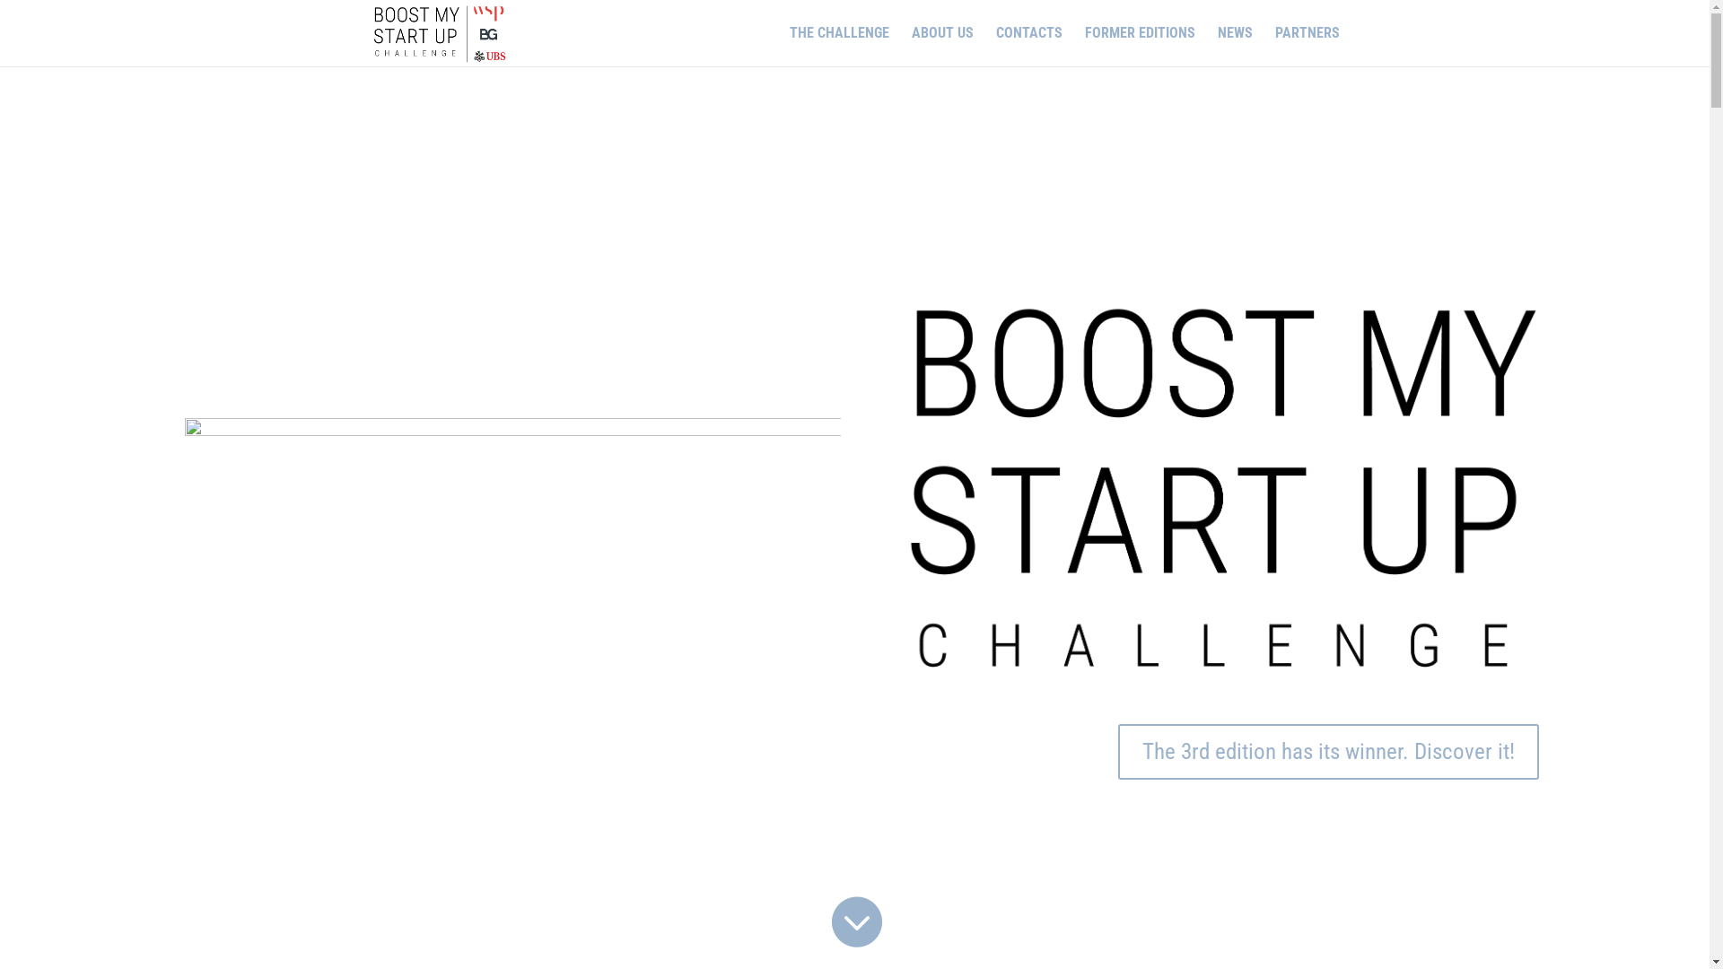 Image resolution: width=1723 pixels, height=969 pixels. I want to click on The 3rd edition has its winner. Discover it!, so click(1328, 752).